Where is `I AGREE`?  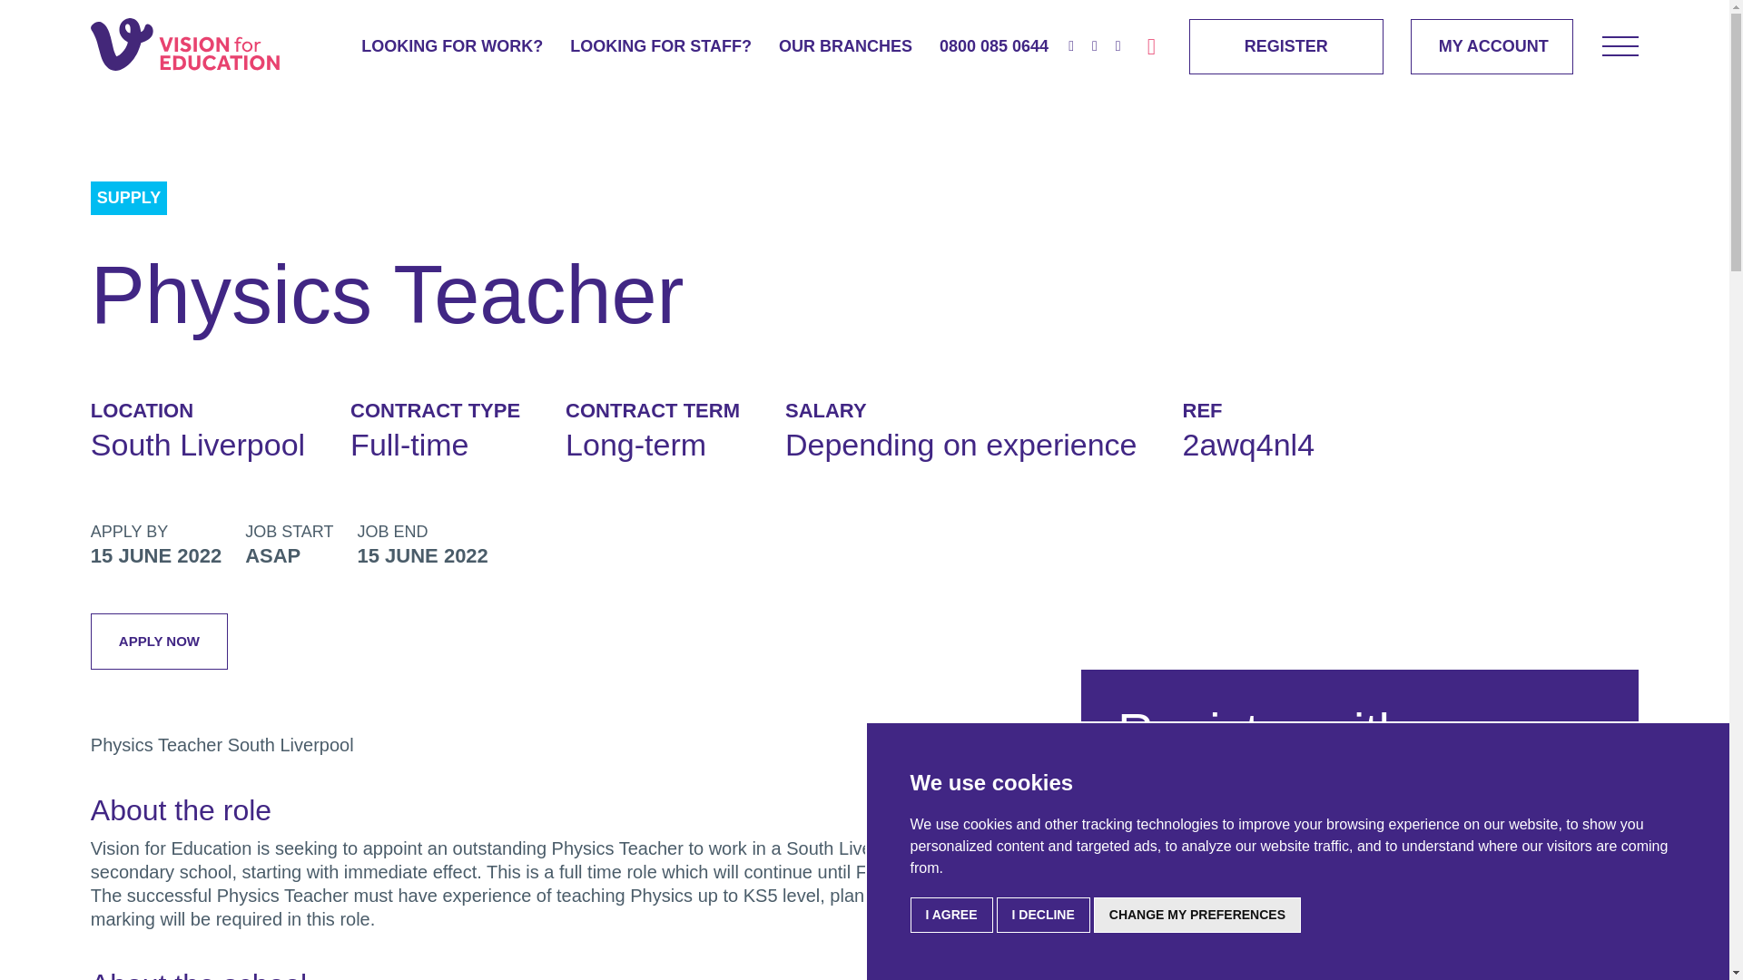
I AGREE is located at coordinates (950, 915).